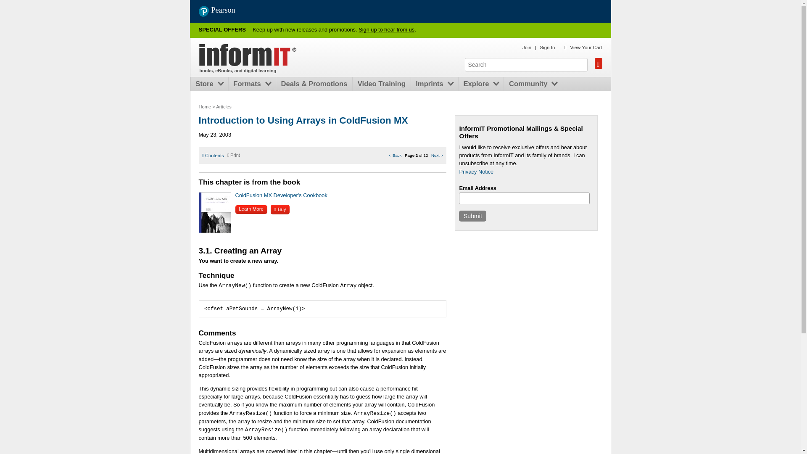 This screenshot has width=807, height=454. Describe the element at coordinates (303, 120) in the screenshot. I see `Introduction to Using Arrays in ColdFusion MX` at that location.